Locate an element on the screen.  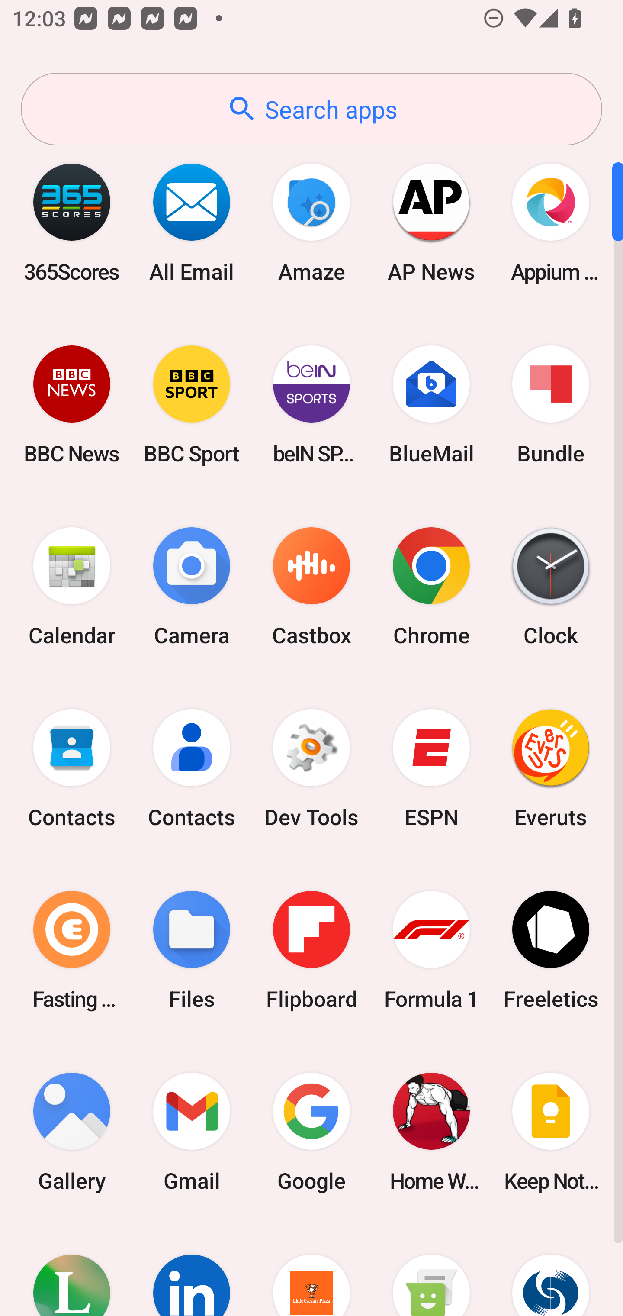
Contacts is located at coordinates (192, 768).